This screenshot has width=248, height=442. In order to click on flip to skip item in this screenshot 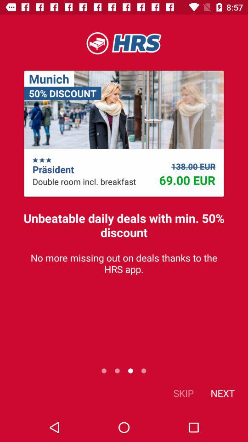, I will do `click(184, 393)`.